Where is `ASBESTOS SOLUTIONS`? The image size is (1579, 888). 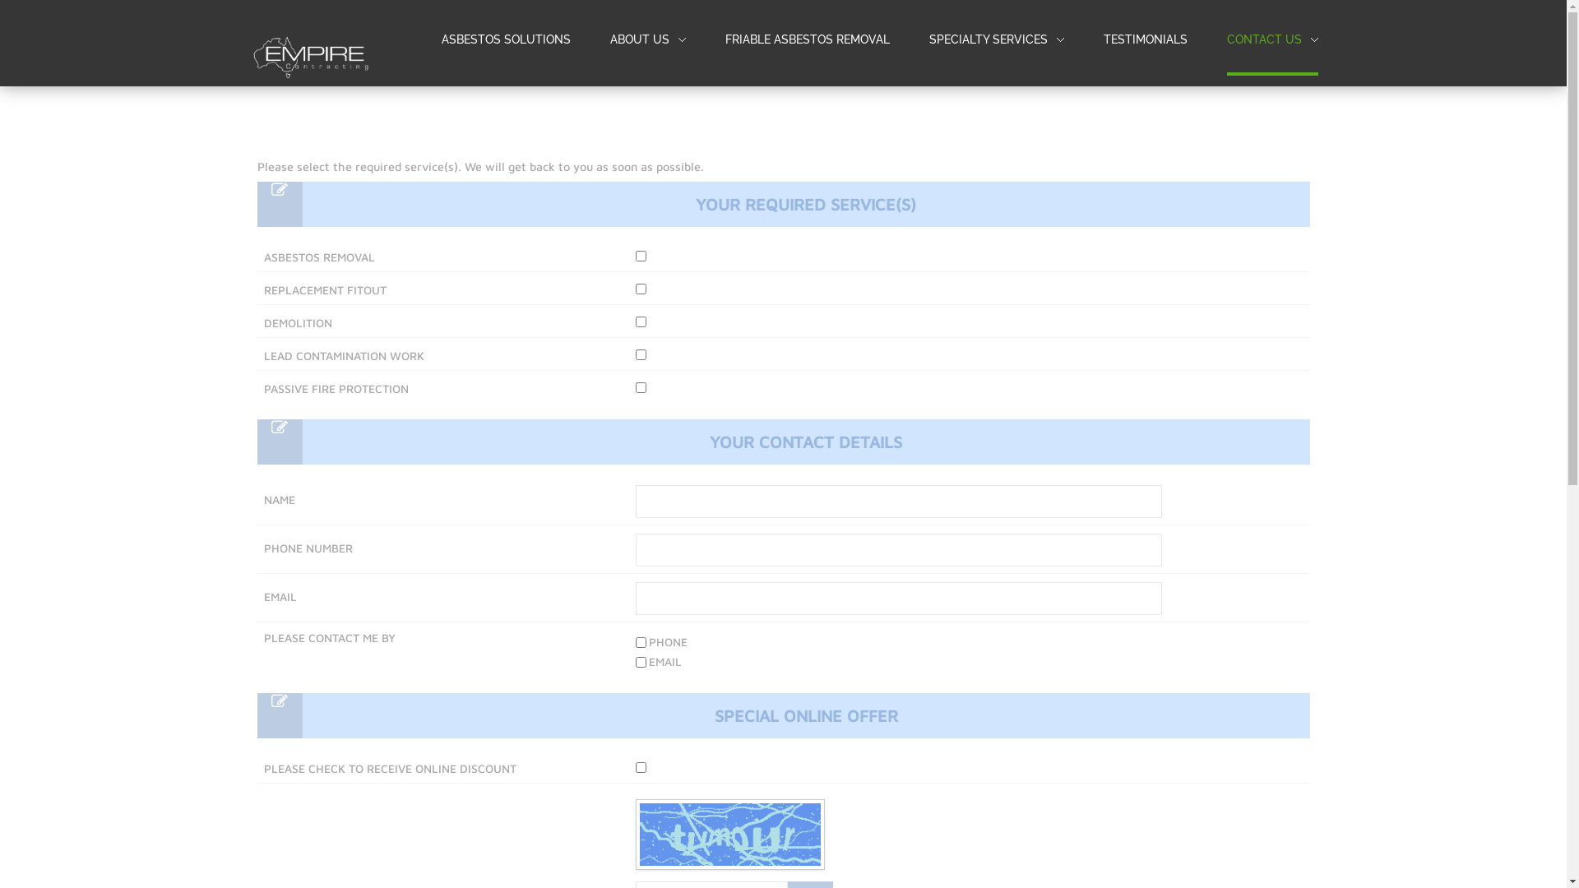
ASBESTOS SOLUTIONS is located at coordinates (505, 40).